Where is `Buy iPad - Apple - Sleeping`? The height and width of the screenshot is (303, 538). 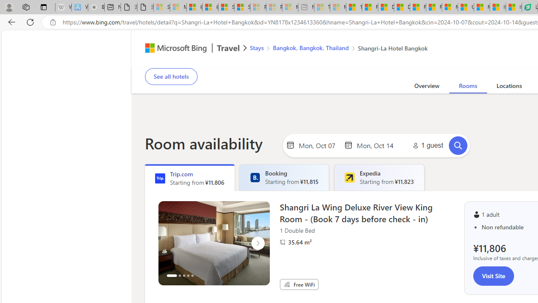 Buy iPad - Apple - Sleeping is located at coordinates (96, 8).